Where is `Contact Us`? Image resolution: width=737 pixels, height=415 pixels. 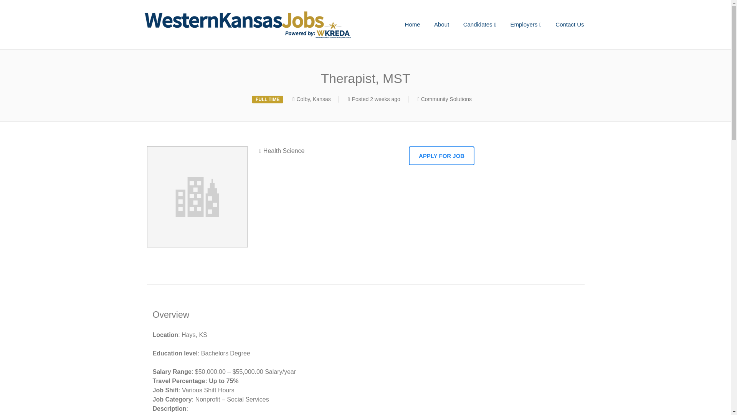 Contact Us is located at coordinates (570, 25).